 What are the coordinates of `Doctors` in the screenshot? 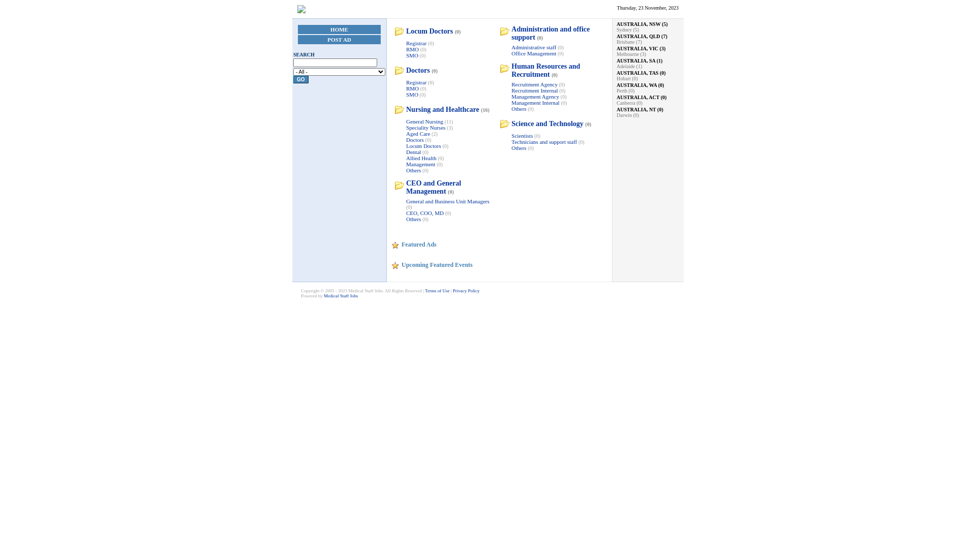 It's located at (415, 140).